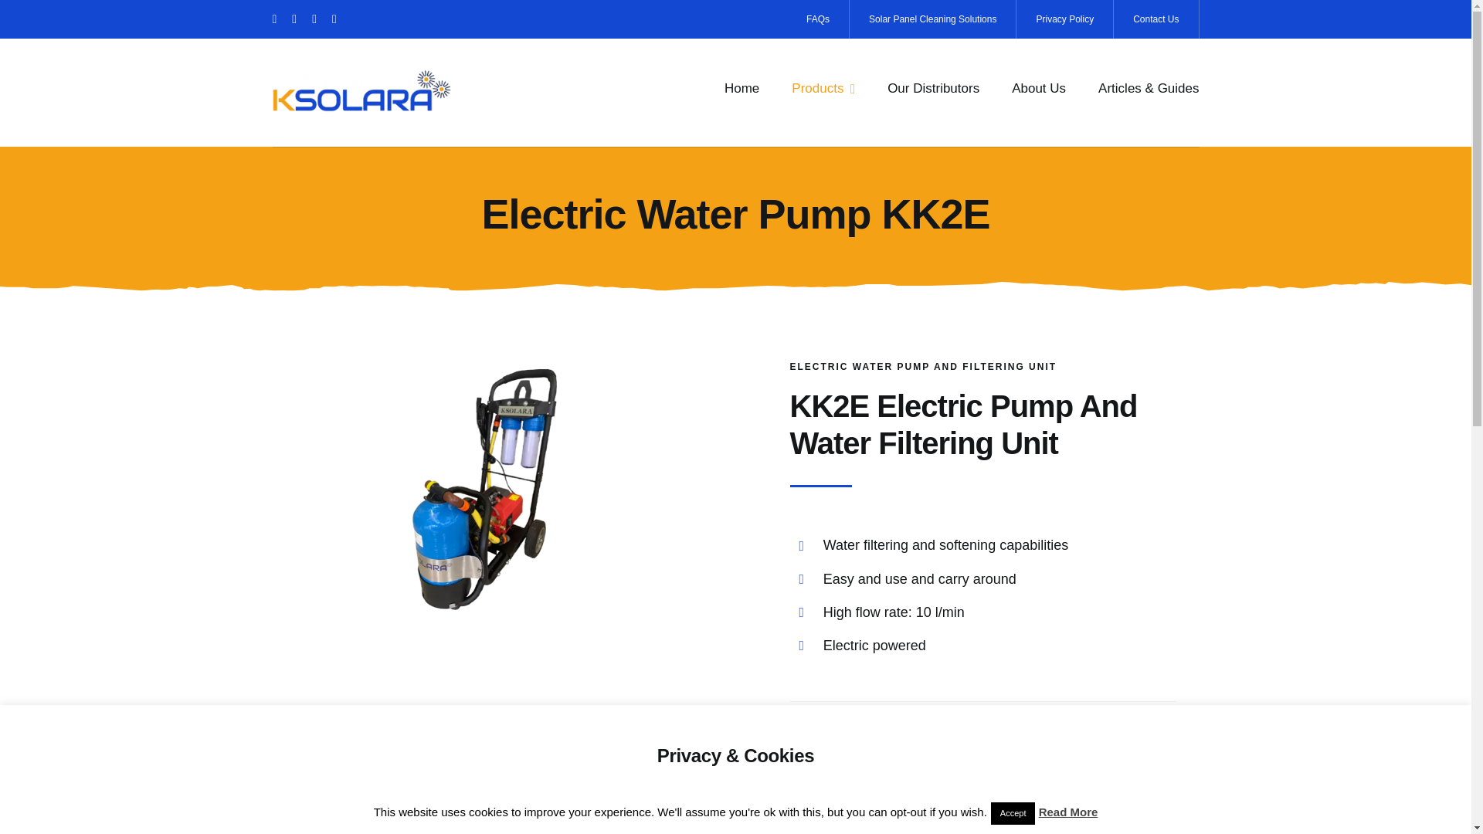  I want to click on Privacy Policy, so click(1064, 19).